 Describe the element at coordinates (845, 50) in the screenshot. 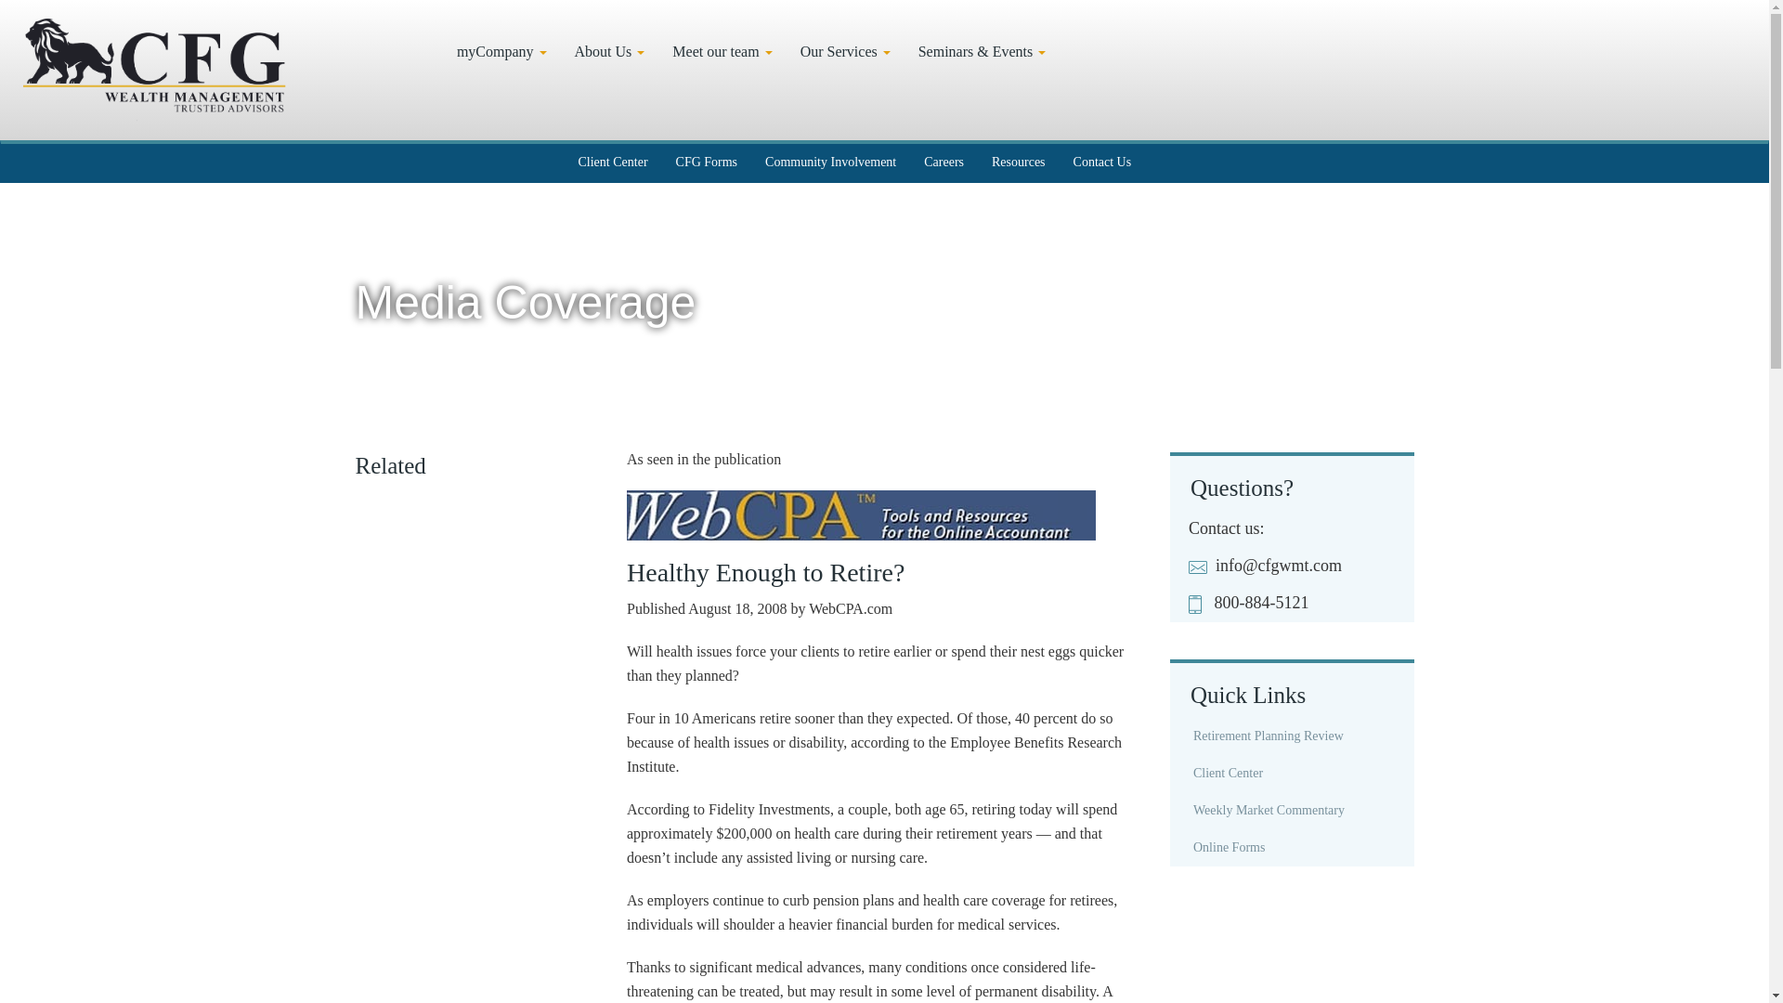

I see `Our Services` at that location.